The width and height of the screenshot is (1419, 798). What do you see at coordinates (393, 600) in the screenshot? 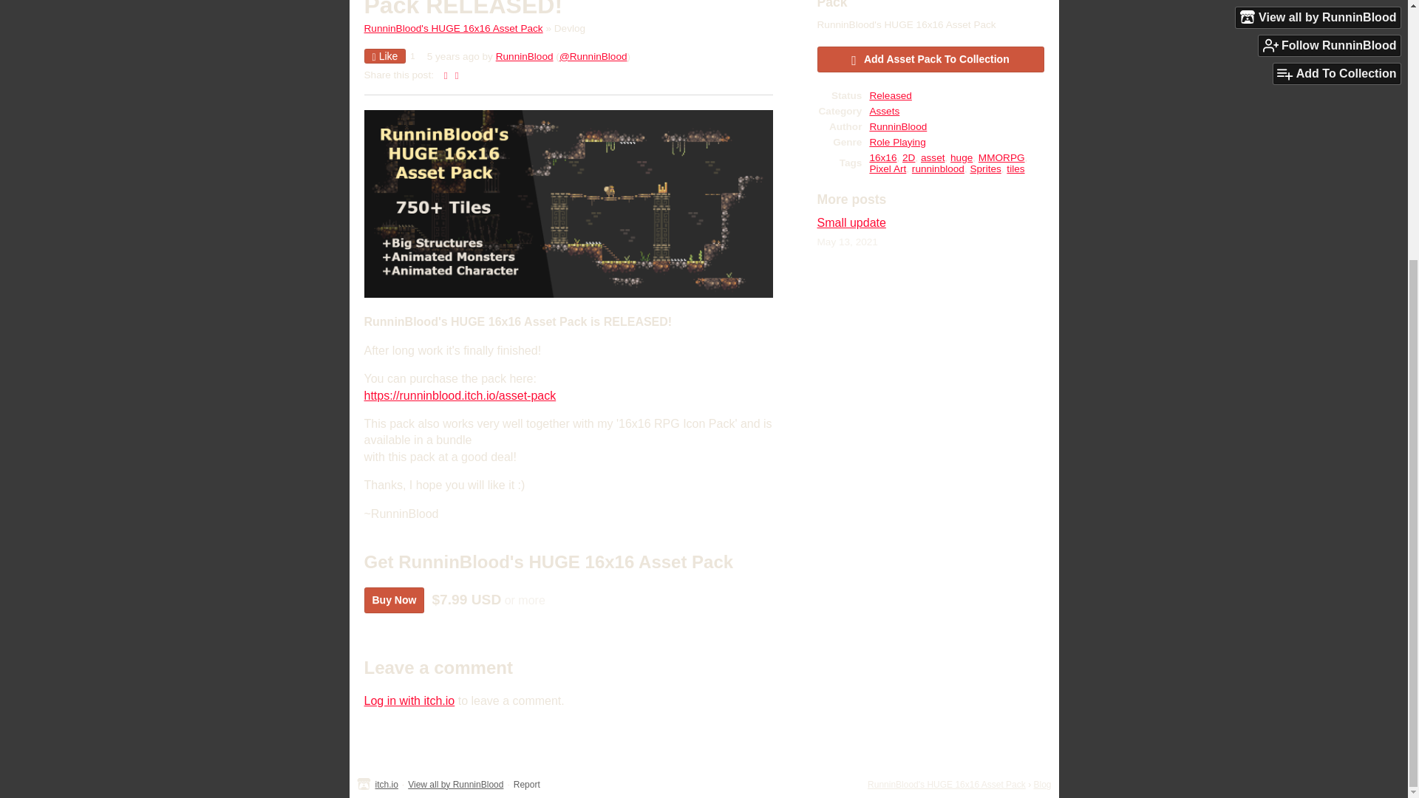
I see `Buy Now` at bounding box center [393, 600].